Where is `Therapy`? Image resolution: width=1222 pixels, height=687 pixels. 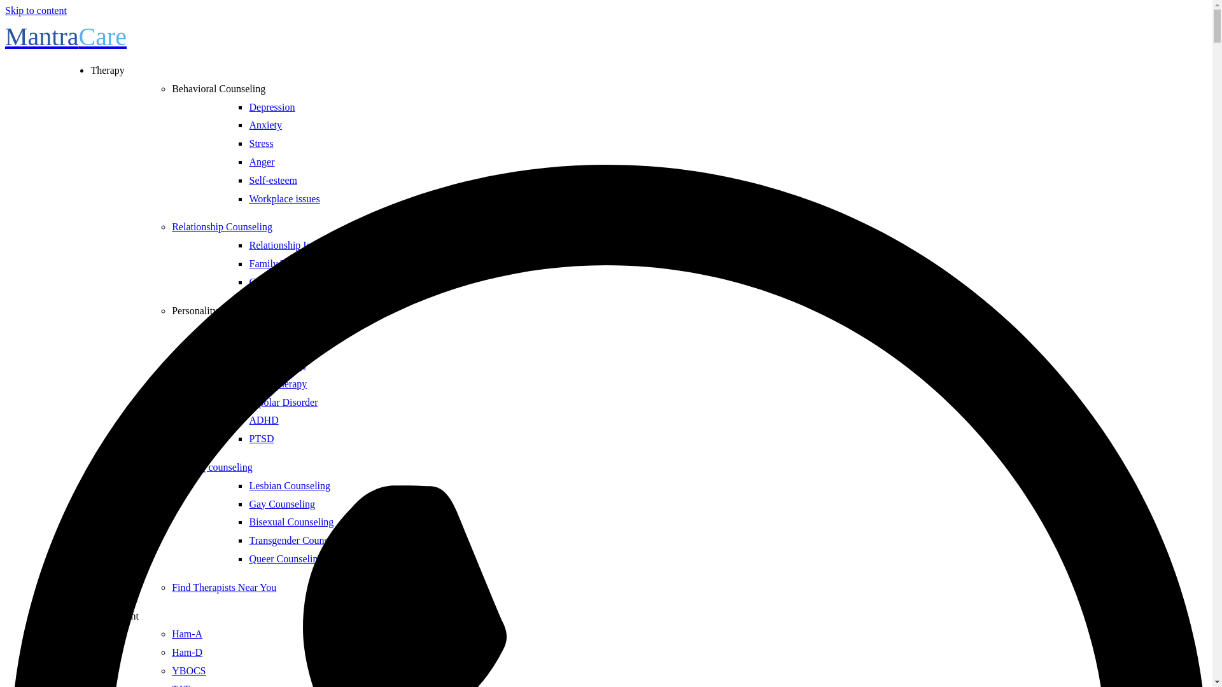 Therapy is located at coordinates (107, 70).